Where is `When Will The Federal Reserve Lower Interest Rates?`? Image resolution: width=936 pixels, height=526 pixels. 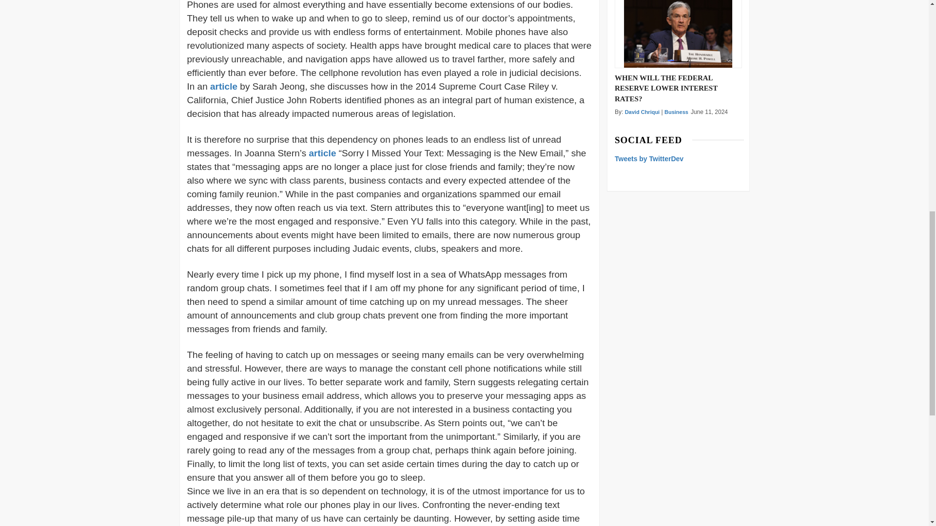 When Will The Federal Reserve Lower Interest Rates? is located at coordinates (678, 34).